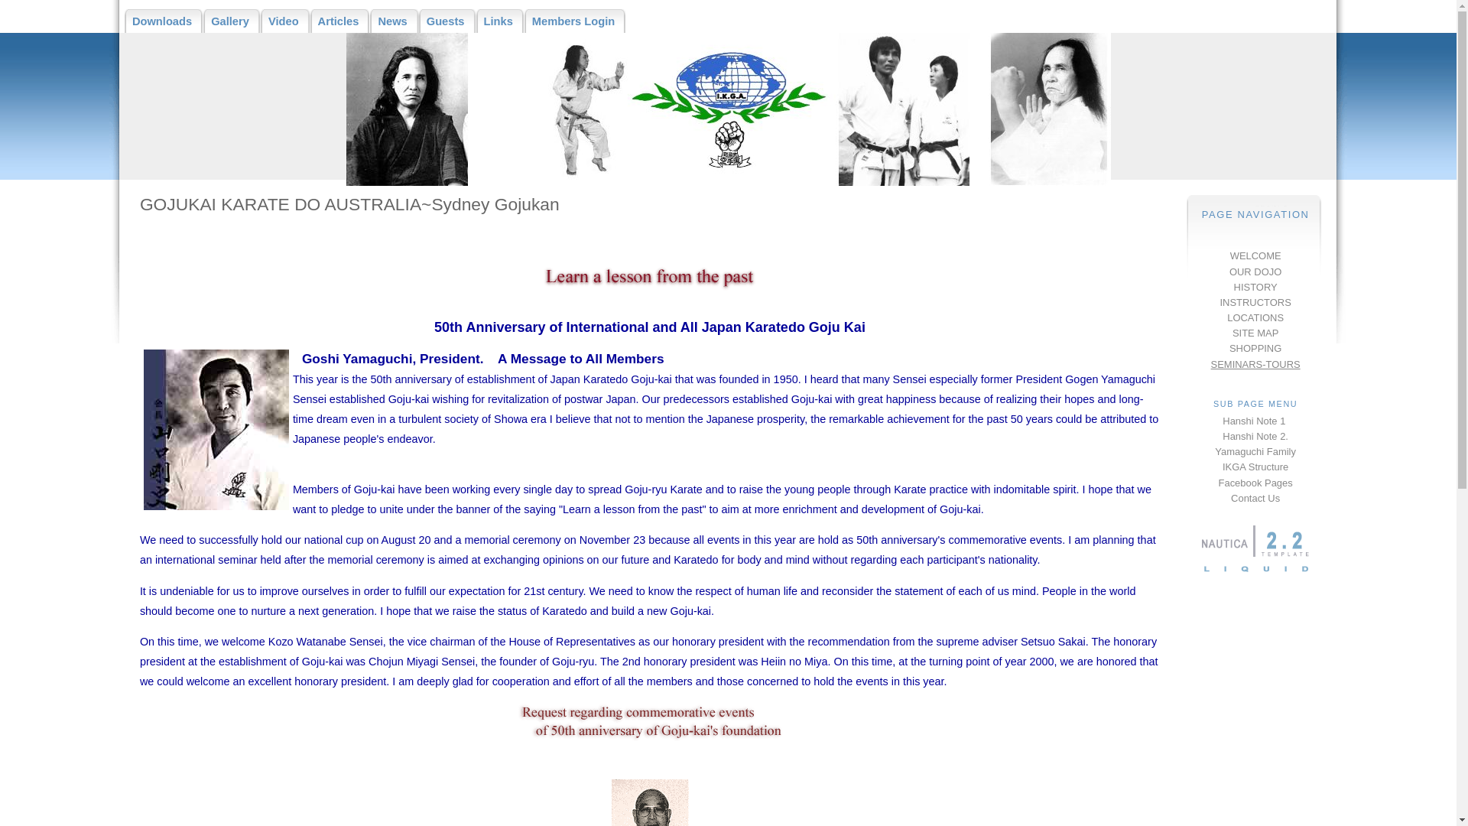 This screenshot has height=826, width=1468. What do you see at coordinates (286, 21) in the screenshot?
I see `Video` at bounding box center [286, 21].